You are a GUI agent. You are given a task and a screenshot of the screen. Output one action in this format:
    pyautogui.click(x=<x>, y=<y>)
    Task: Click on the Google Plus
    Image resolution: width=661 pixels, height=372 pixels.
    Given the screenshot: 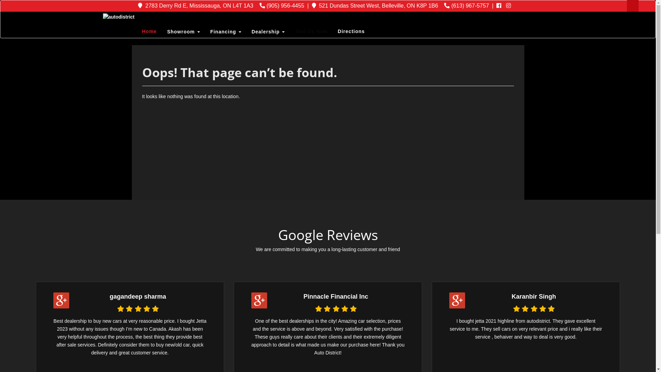 What is the action you would take?
    pyautogui.click(x=259, y=300)
    